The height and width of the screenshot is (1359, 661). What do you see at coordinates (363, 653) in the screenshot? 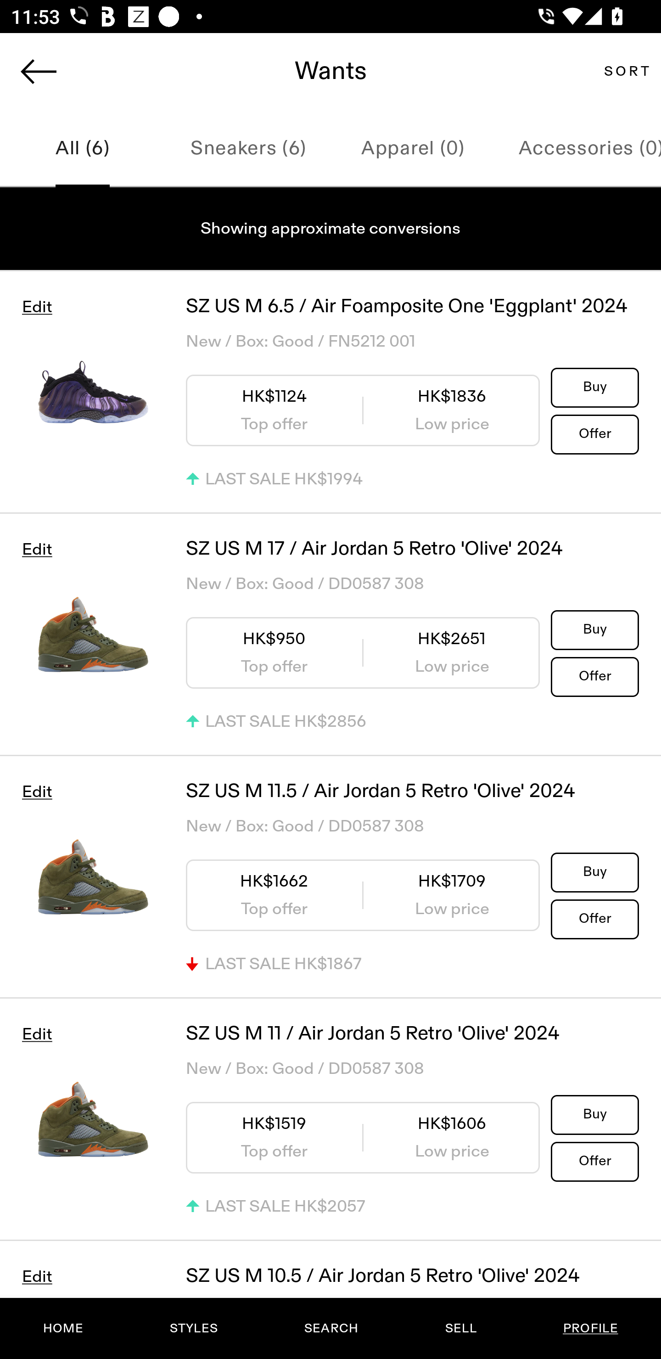
I see `HK$950 HK$2651 Top offer Low price` at bounding box center [363, 653].